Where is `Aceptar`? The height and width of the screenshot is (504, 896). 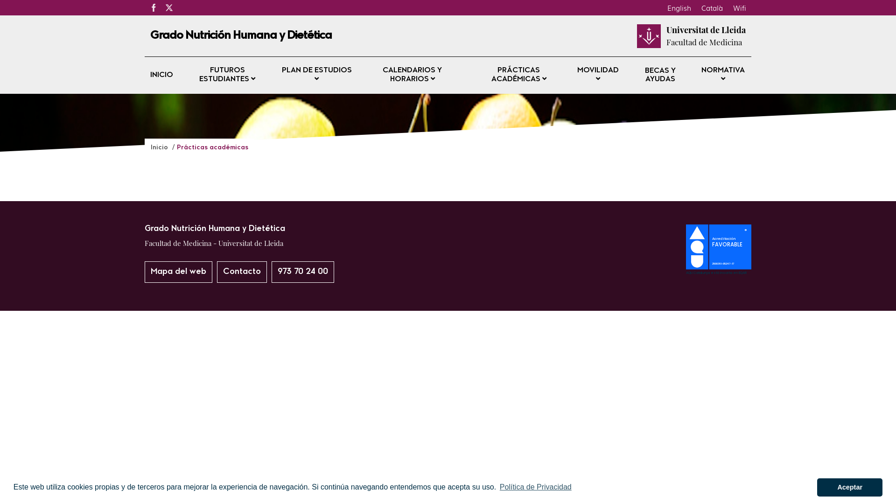
Aceptar is located at coordinates (850, 487).